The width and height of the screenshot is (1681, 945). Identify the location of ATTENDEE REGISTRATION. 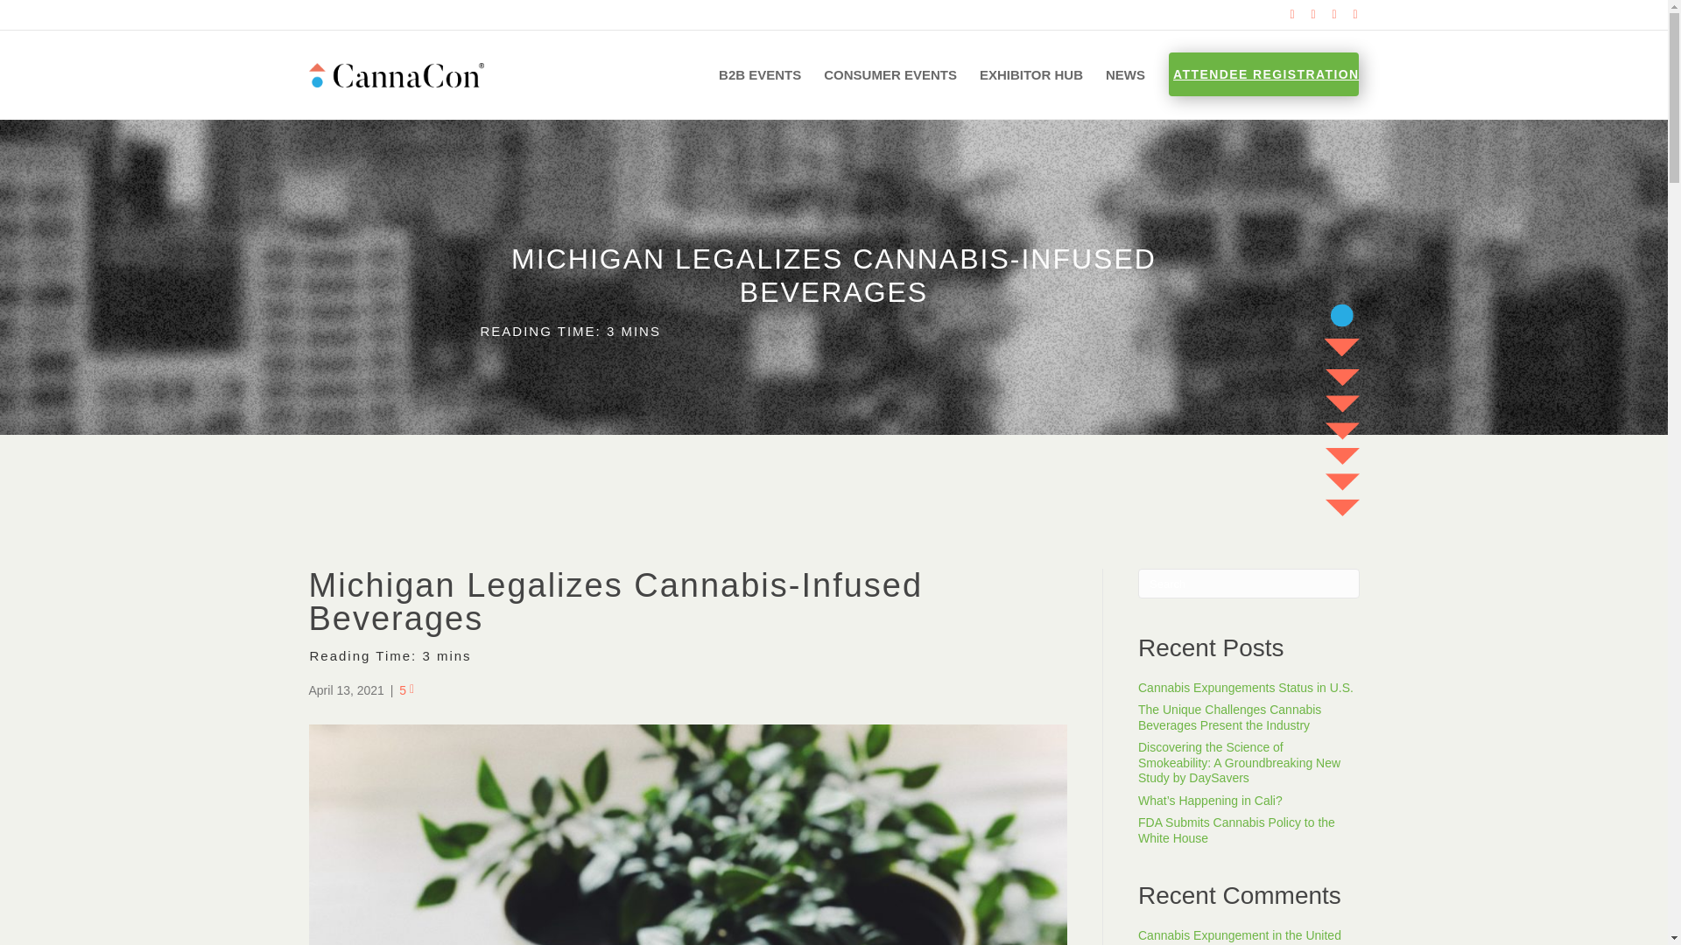
(1263, 74).